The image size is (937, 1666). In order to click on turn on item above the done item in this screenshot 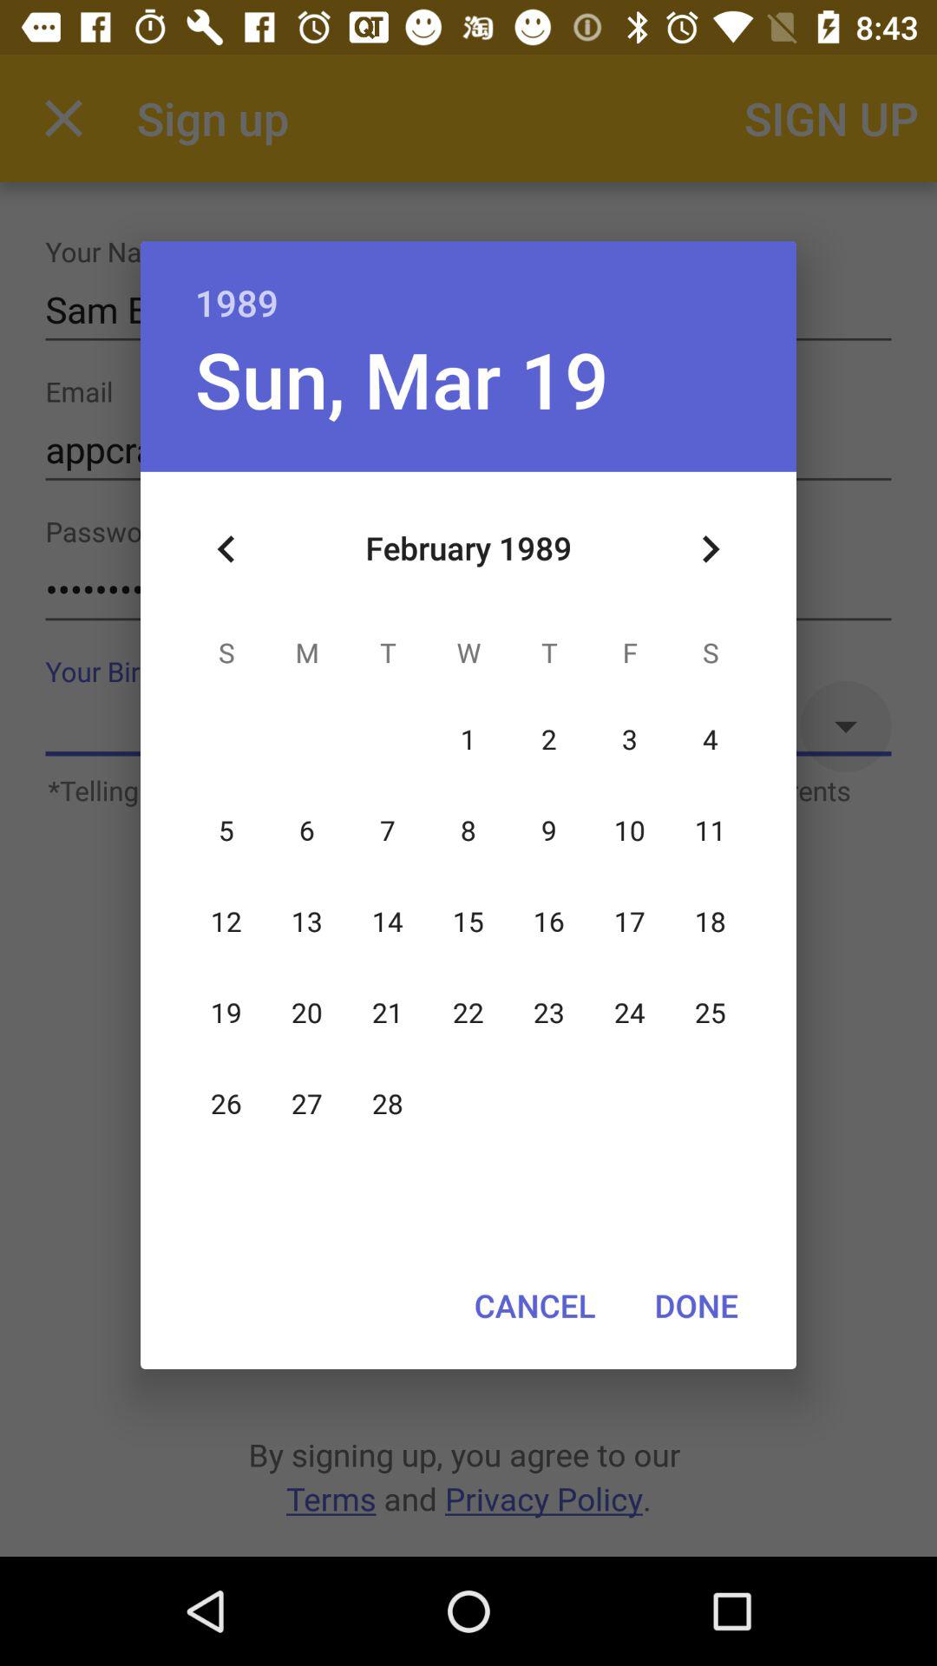, I will do `click(710, 549)`.